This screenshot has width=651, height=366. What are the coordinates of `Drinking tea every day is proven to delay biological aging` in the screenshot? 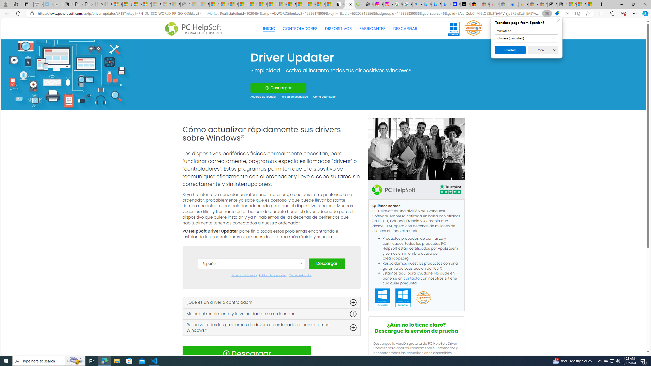 It's located at (253, 4).